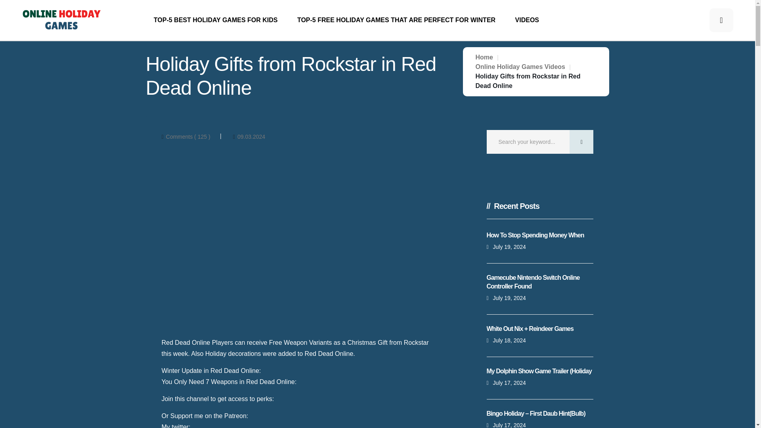  I want to click on VIDEOS, so click(527, 20).